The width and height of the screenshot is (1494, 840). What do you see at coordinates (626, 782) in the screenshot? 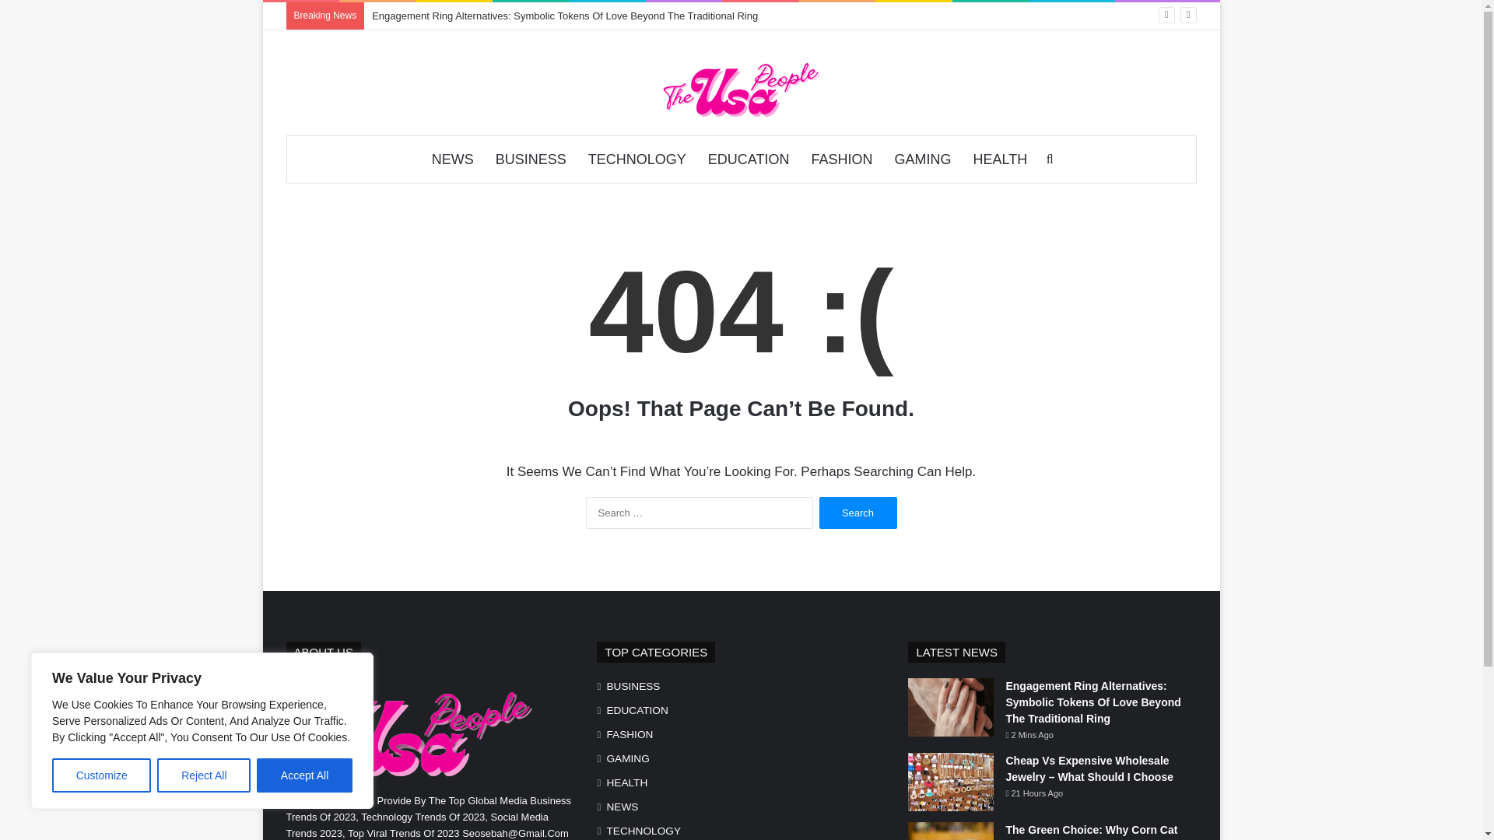
I see `HEALTH` at bounding box center [626, 782].